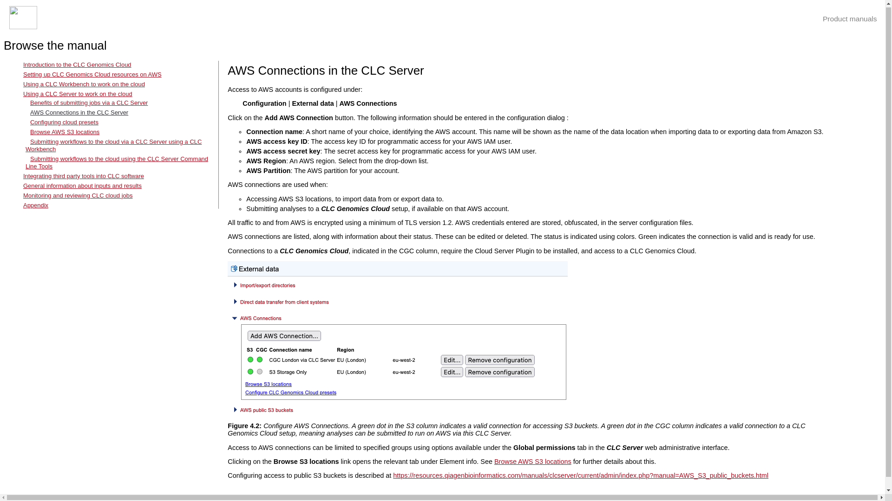 Image resolution: width=892 pixels, height=501 pixels. Describe the element at coordinates (92, 74) in the screenshot. I see `Setting up CLC Genomics Cloud resources on AWS` at that location.